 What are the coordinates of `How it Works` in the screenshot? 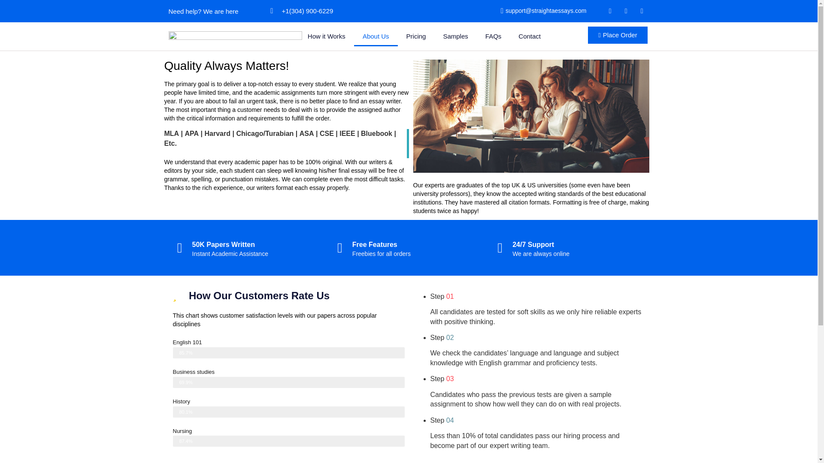 It's located at (326, 36).